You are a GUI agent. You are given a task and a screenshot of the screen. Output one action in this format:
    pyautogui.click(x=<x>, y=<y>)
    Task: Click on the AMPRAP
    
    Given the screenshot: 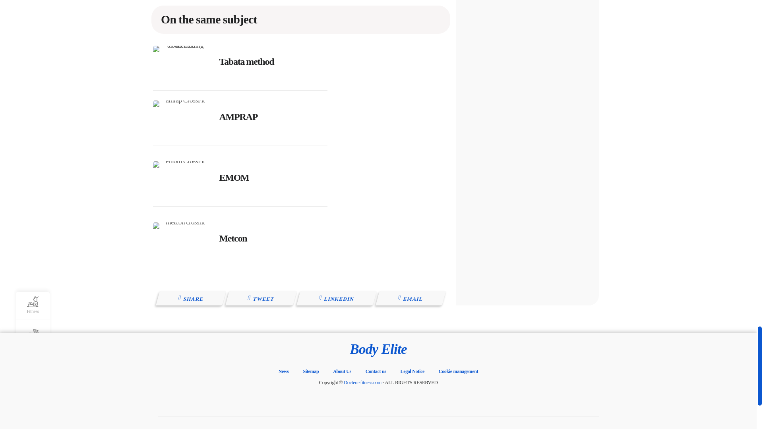 What is the action you would take?
    pyautogui.click(x=238, y=116)
    